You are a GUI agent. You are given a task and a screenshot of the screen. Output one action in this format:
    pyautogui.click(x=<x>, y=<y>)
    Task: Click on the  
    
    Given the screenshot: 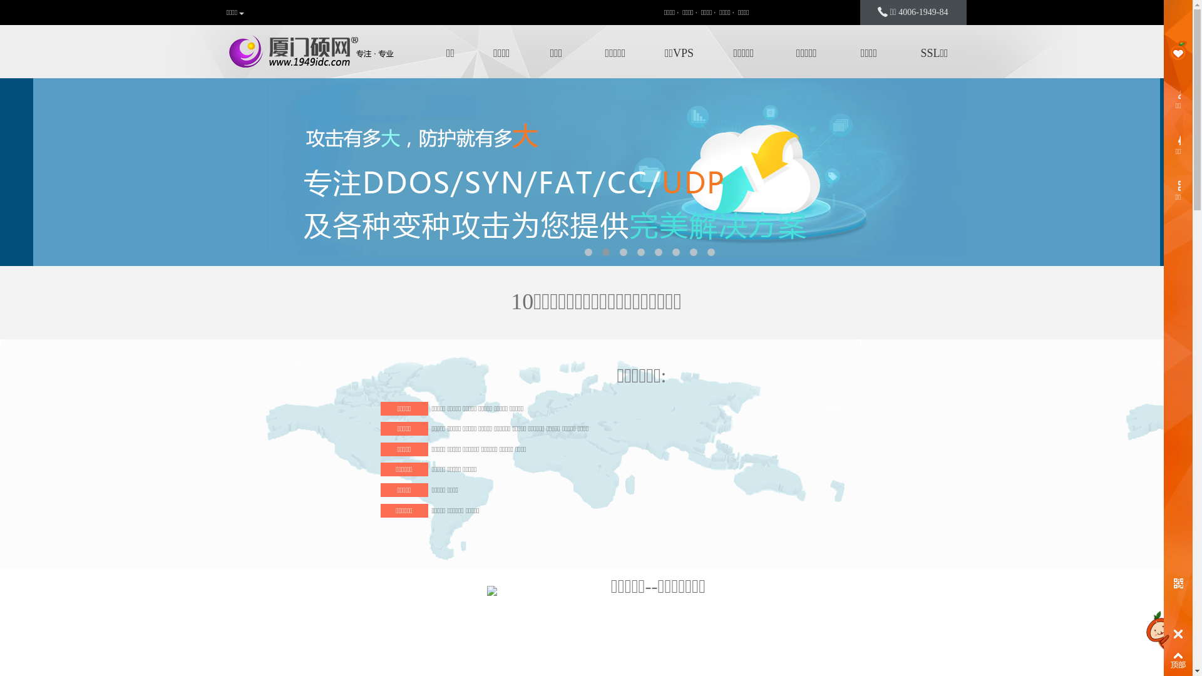 What is the action you would take?
    pyautogui.click(x=1178, y=583)
    